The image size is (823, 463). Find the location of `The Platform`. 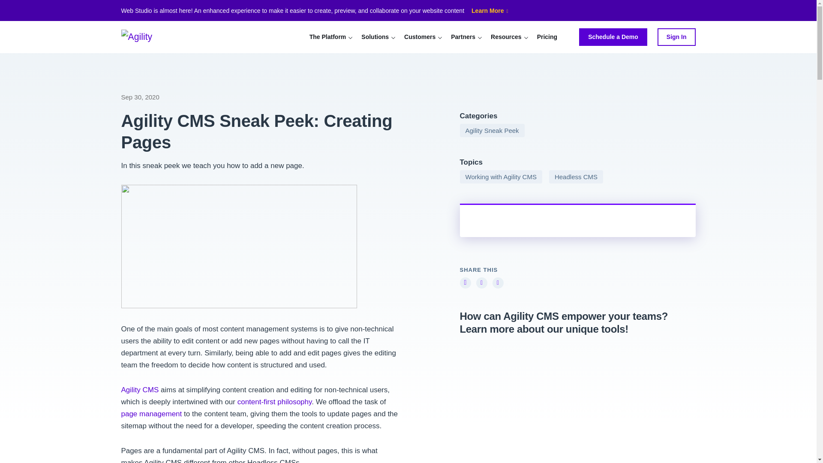

The Platform is located at coordinates (327, 37).